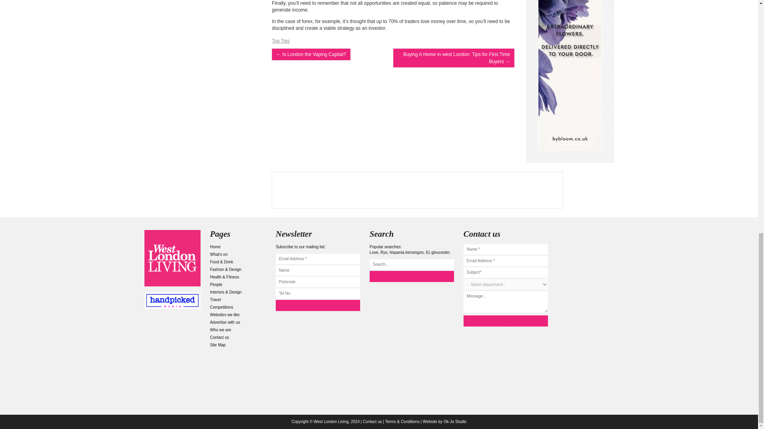  I want to click on Send, so click(505, 321).